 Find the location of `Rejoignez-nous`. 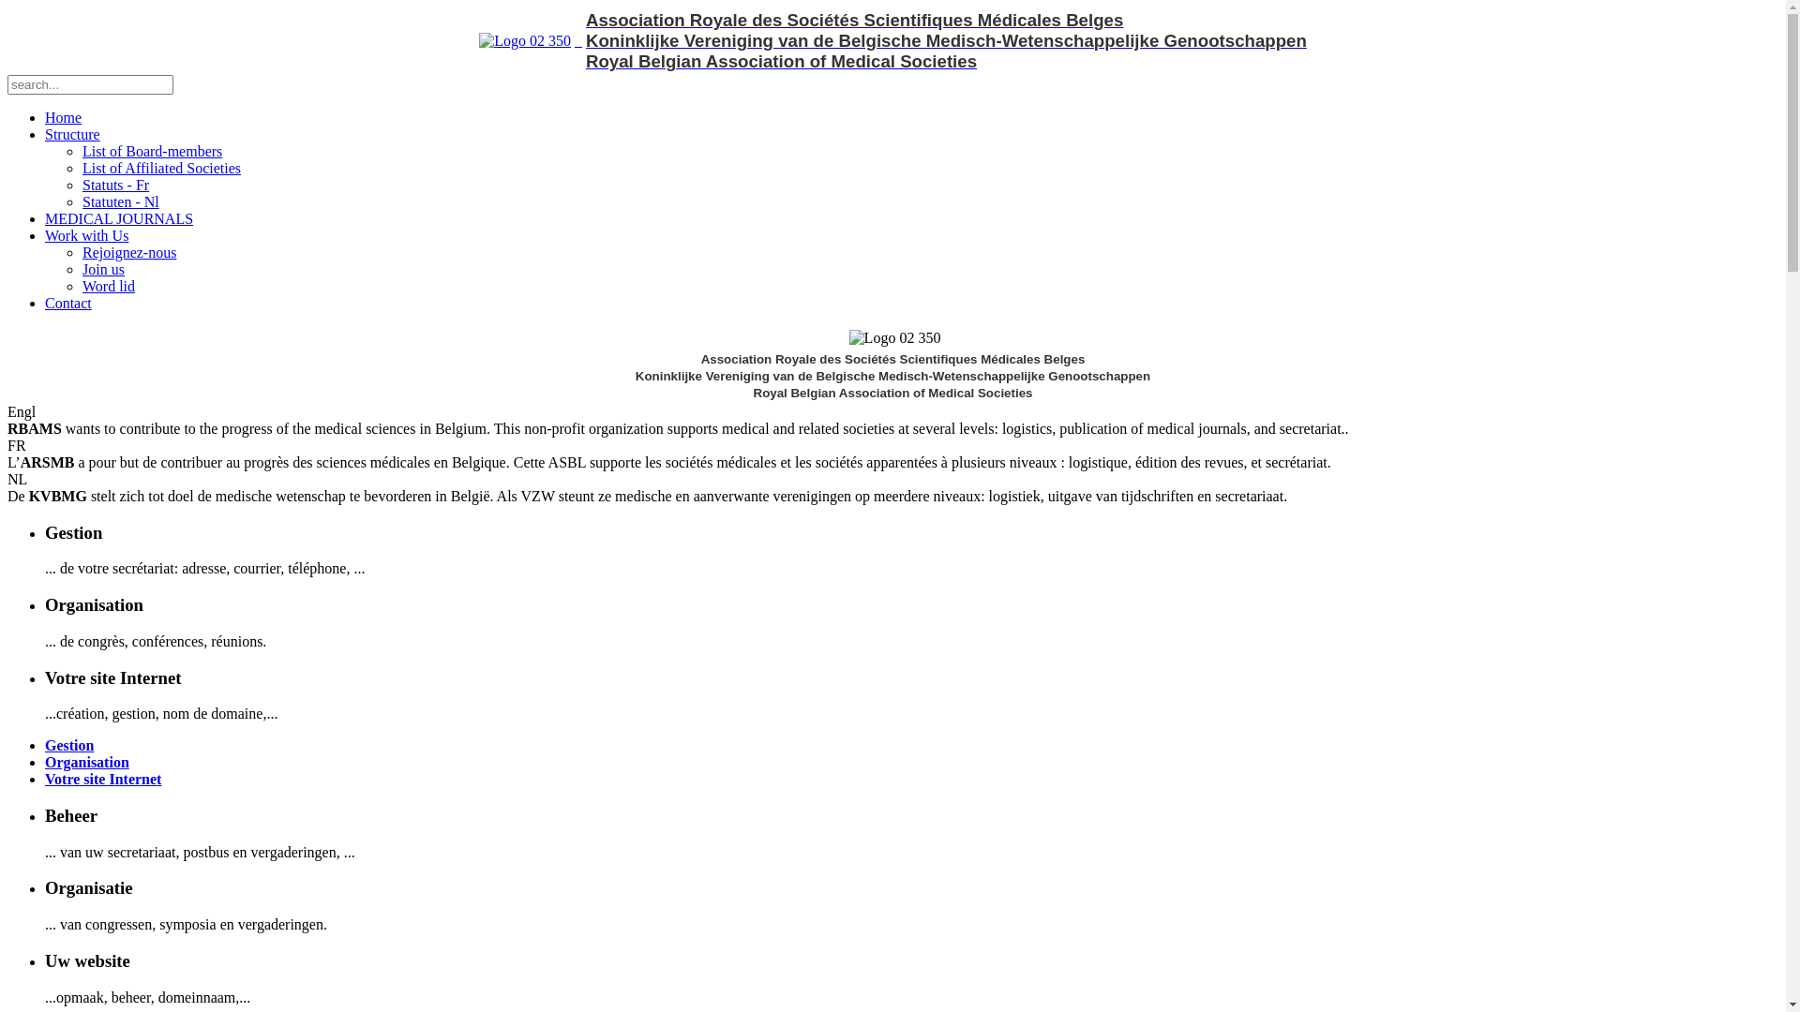

Rejoignez-nous is located at coordinates (129, 253).